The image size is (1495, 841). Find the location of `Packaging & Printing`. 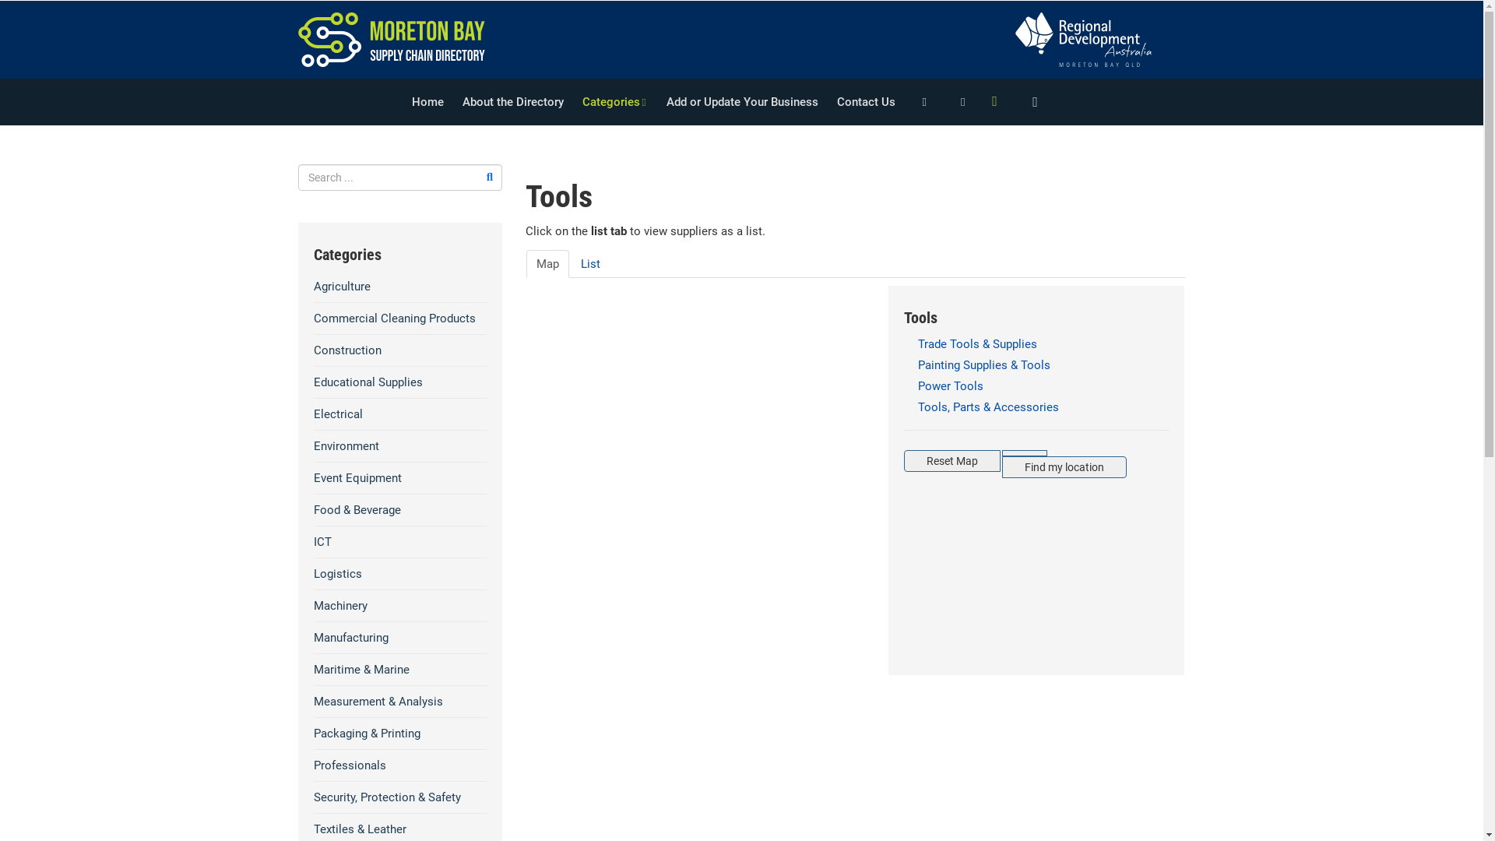

Packaging & Printing is located at coordinates (400, 734).